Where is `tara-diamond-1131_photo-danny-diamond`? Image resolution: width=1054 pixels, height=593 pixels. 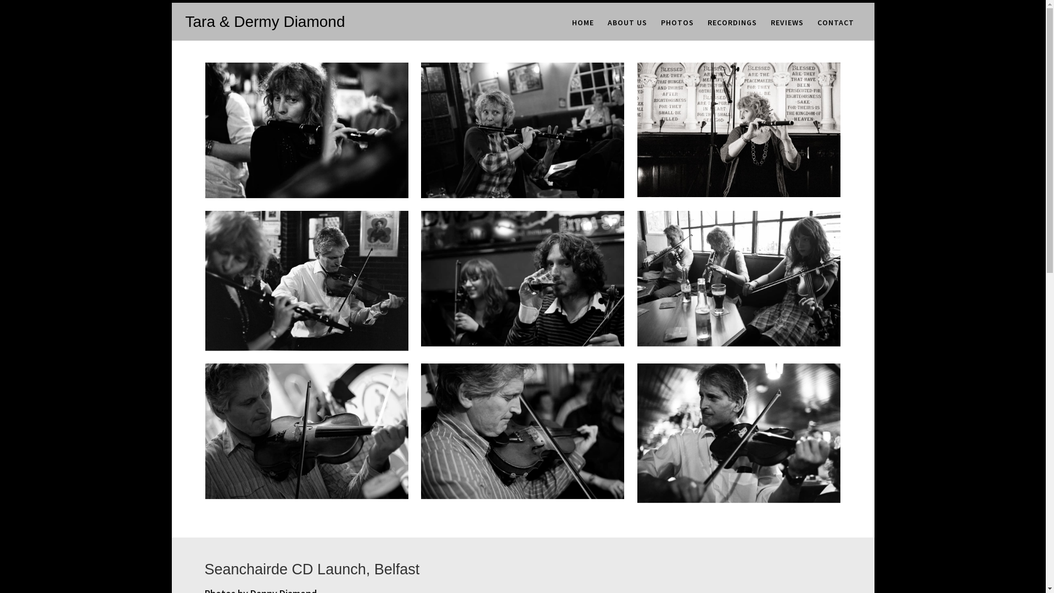
tara-diamond-1131_photo-danny-diamond is located at coordinates (523, 131).